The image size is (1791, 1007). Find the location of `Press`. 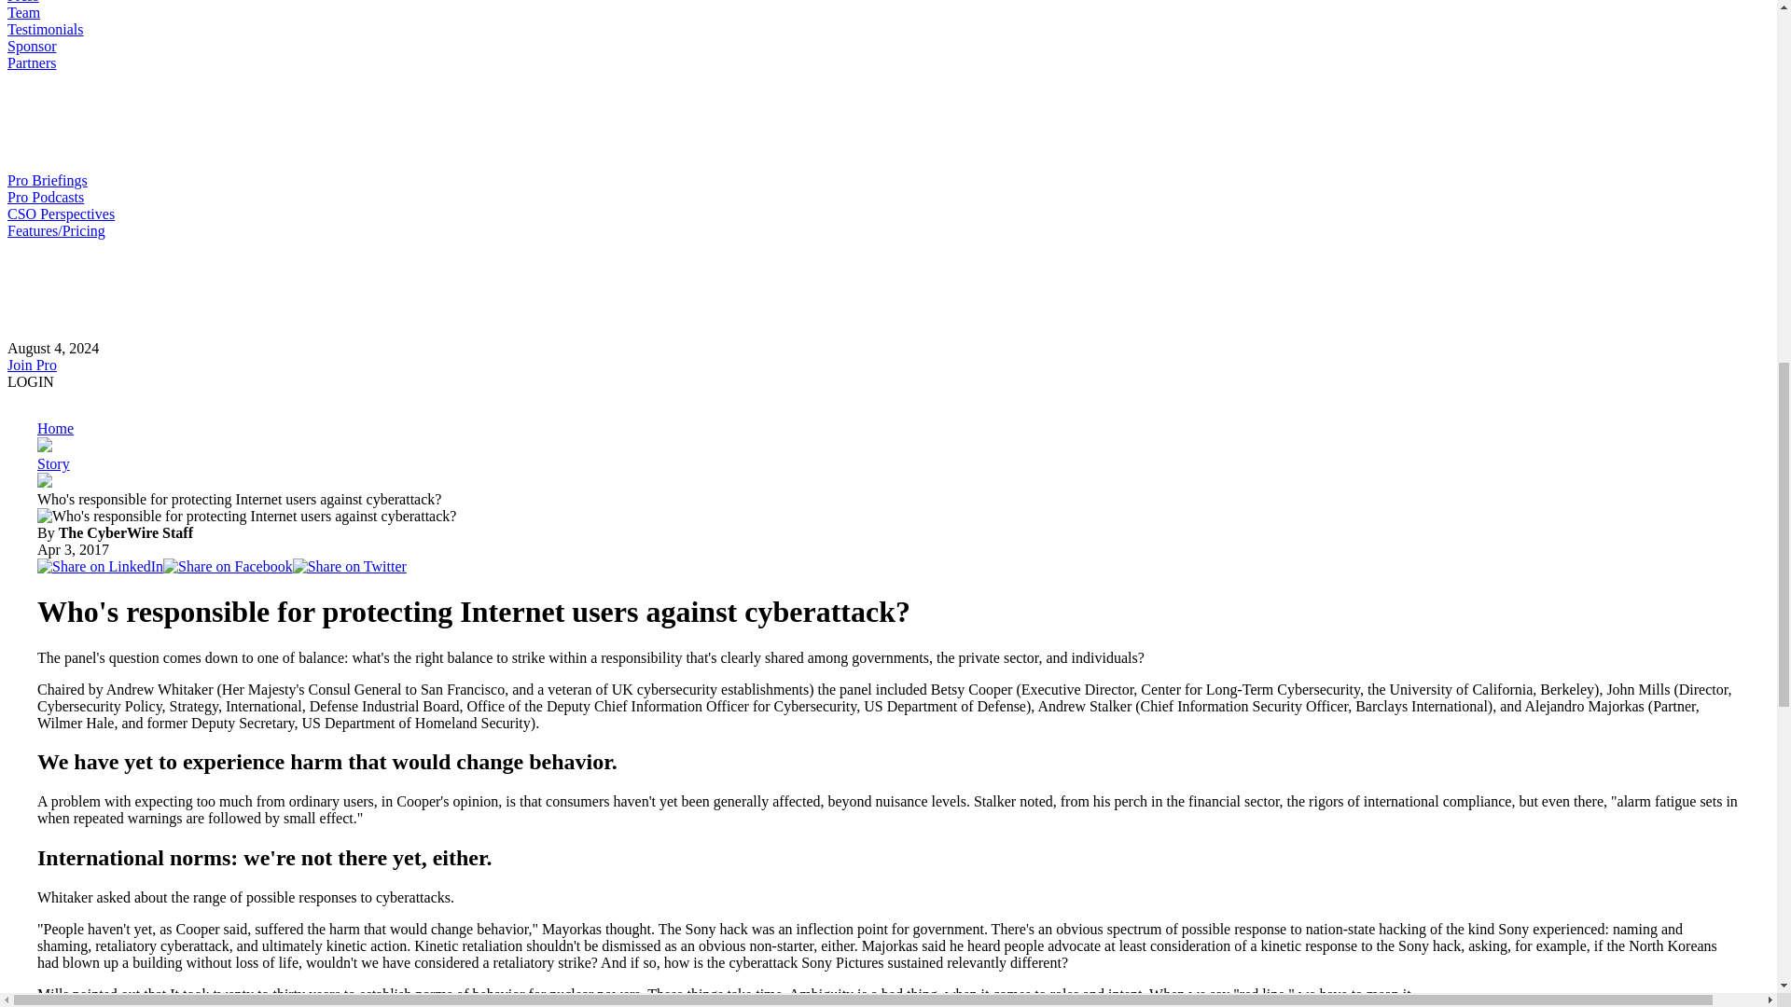

Press is located at coordinates (22, 2).